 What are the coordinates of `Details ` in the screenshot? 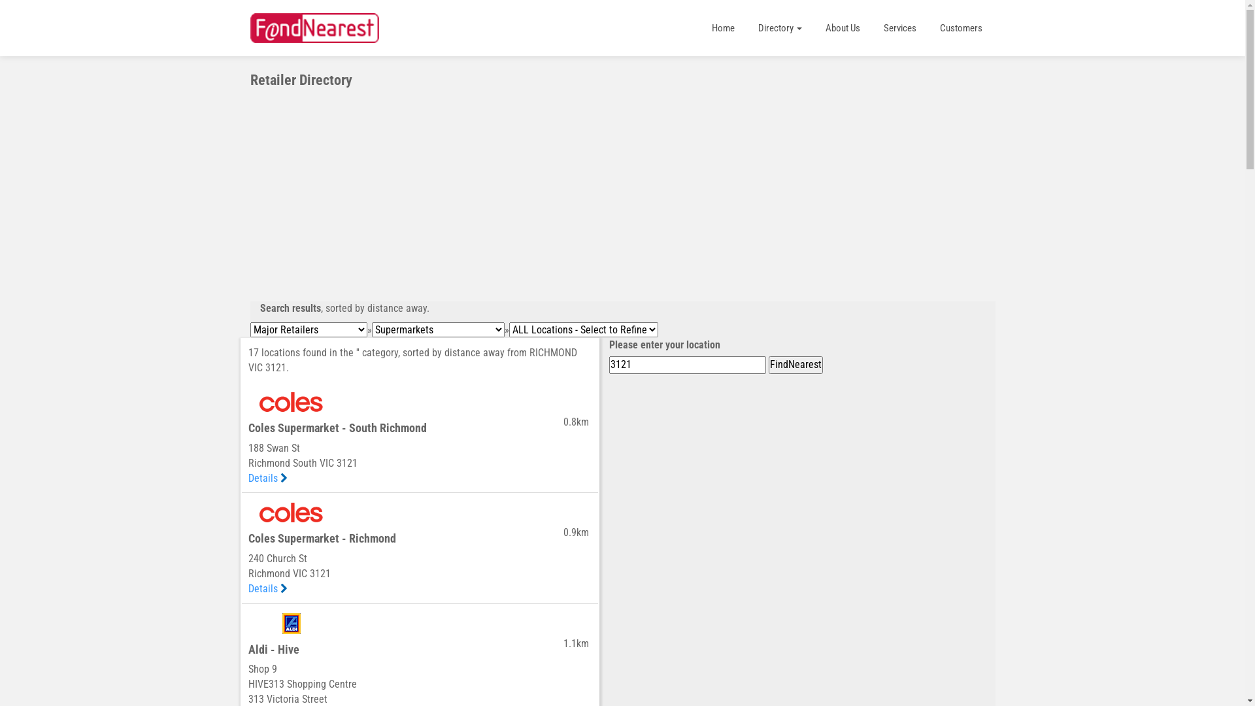 It's located at (268, 479).